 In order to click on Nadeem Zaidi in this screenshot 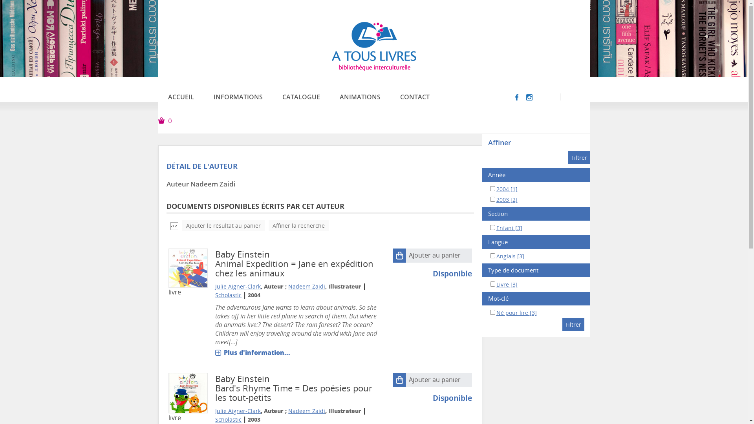, I will do `click(307, 287)`.